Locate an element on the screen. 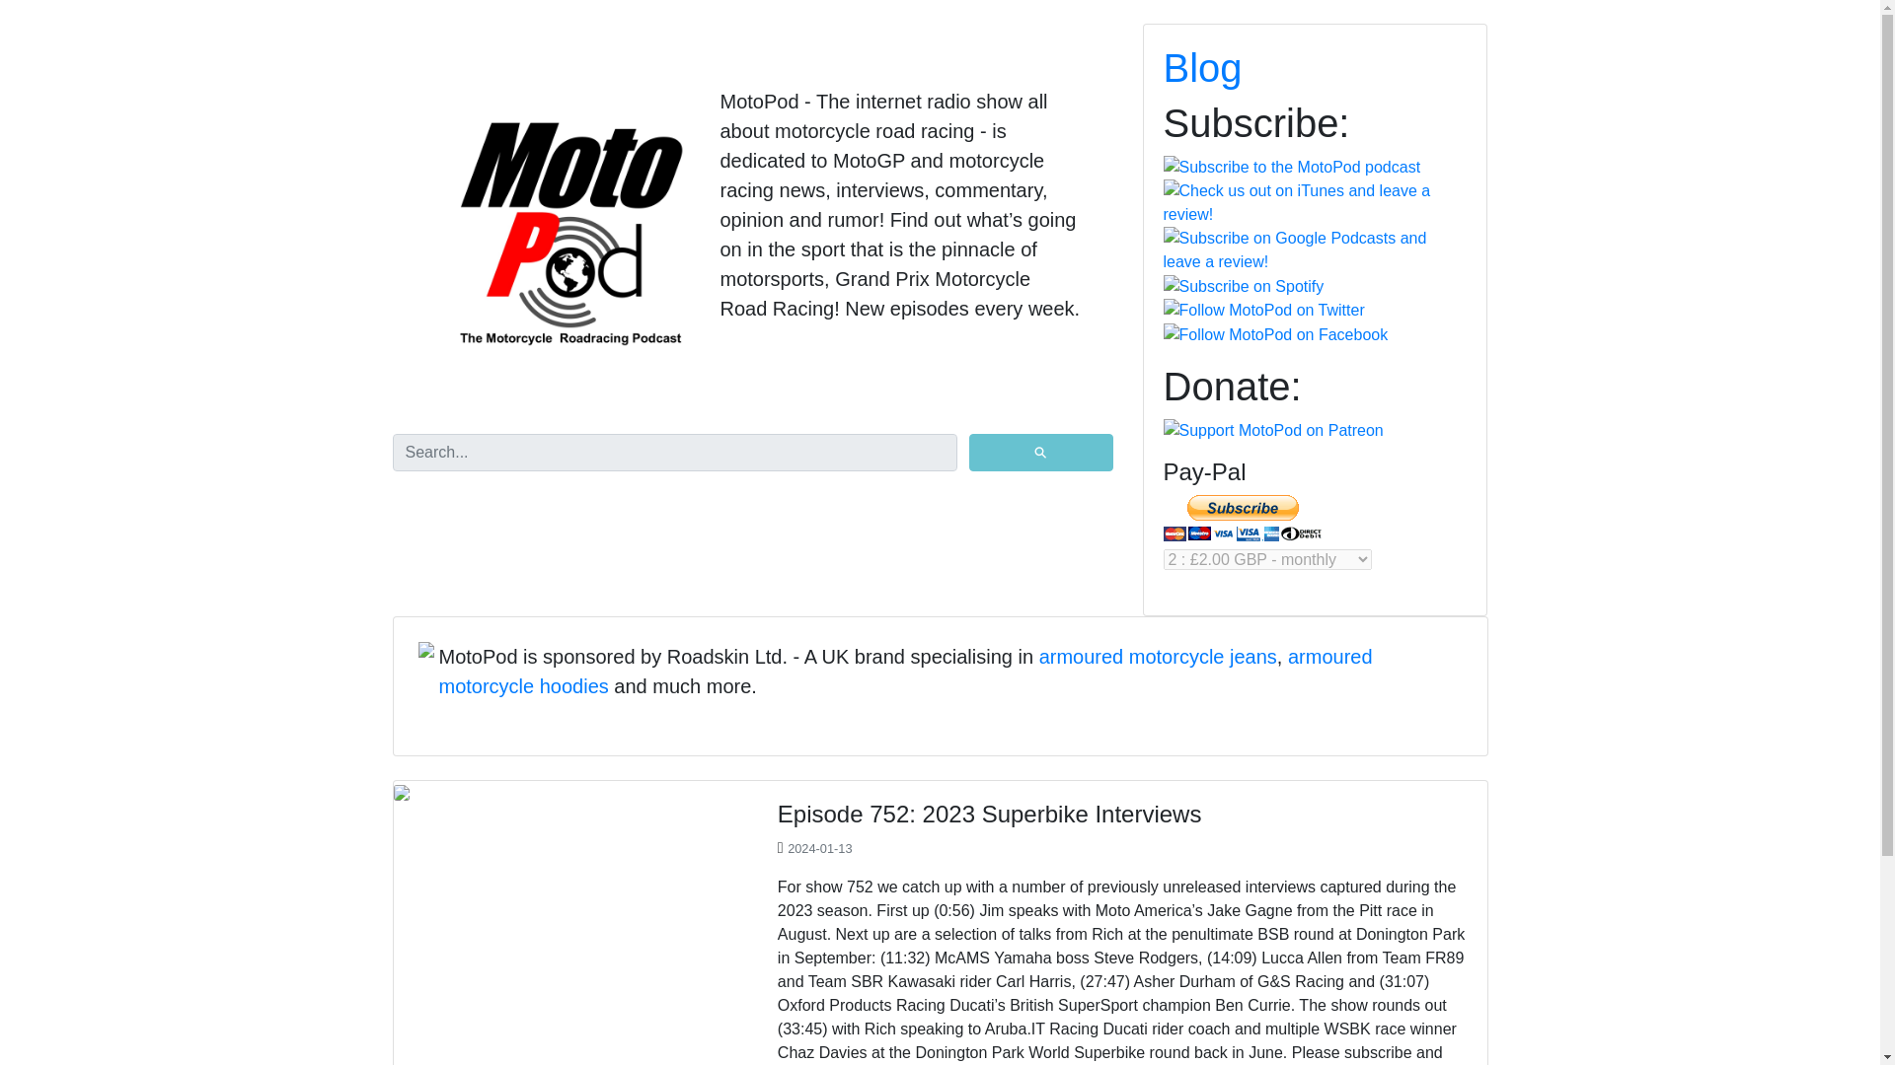 This screenshot has width=1895, height=1065. armoured motorcycle hoodies is located at coordinates (904, 671).